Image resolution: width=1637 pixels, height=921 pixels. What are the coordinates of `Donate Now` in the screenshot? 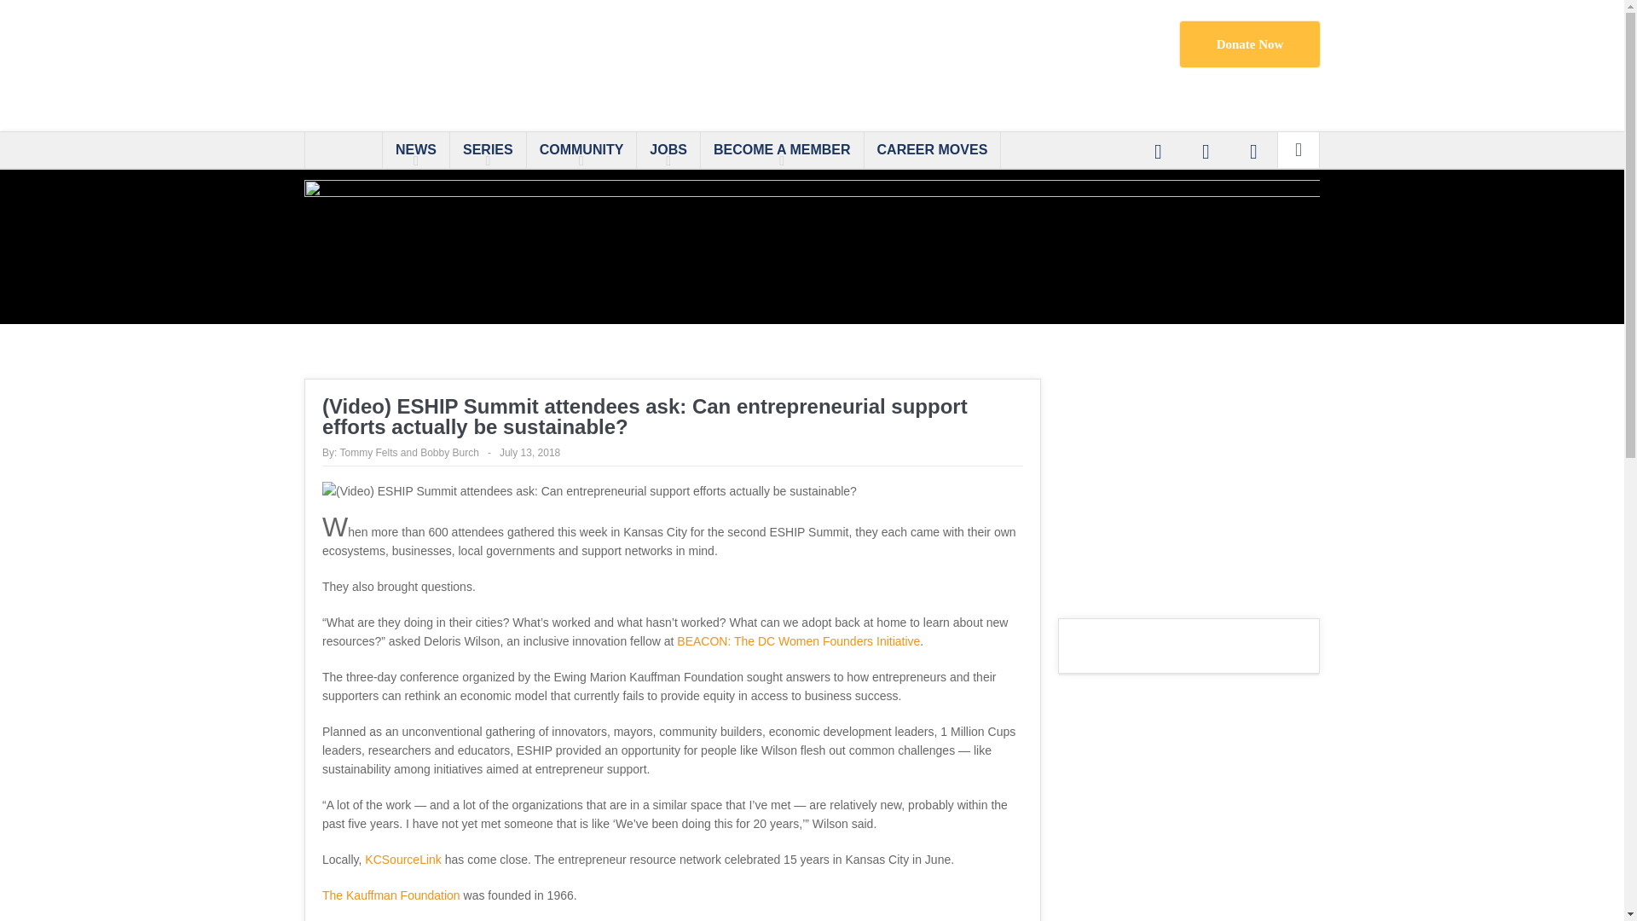 It's located at (1250, 43).